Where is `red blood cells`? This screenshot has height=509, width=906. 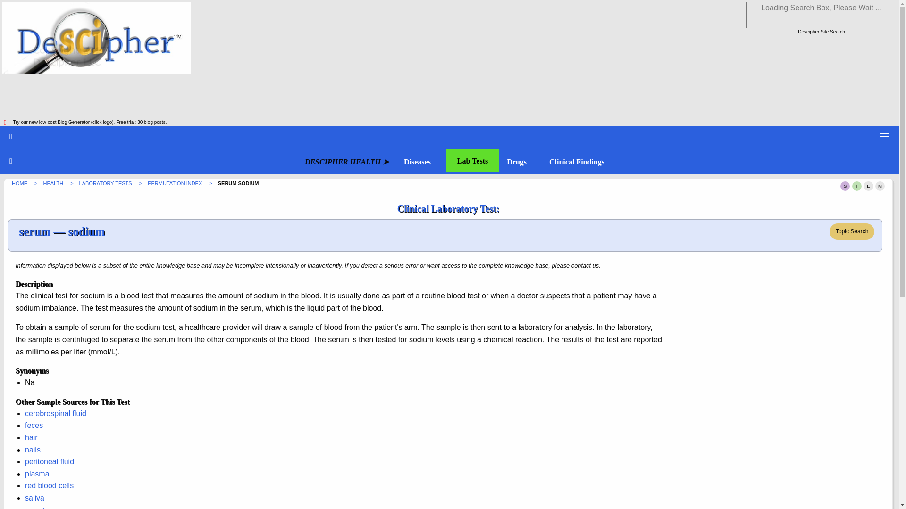
red blood cells is located at coordinates (49, 485).